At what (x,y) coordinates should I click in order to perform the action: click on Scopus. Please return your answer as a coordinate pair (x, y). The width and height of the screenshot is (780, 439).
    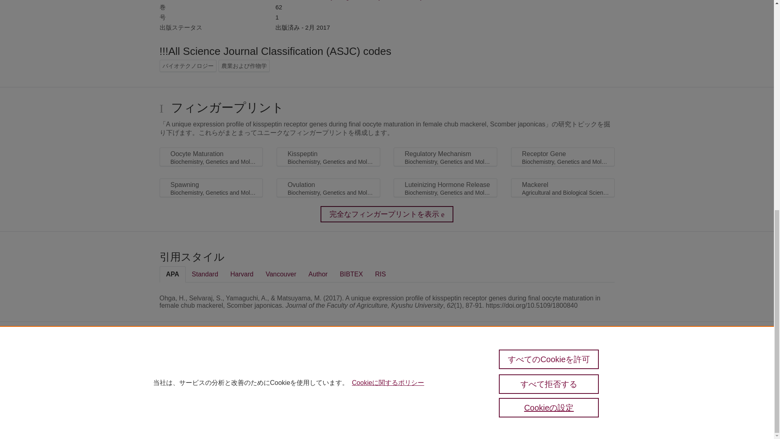
    Looking at the image, I should click on (194, 363).